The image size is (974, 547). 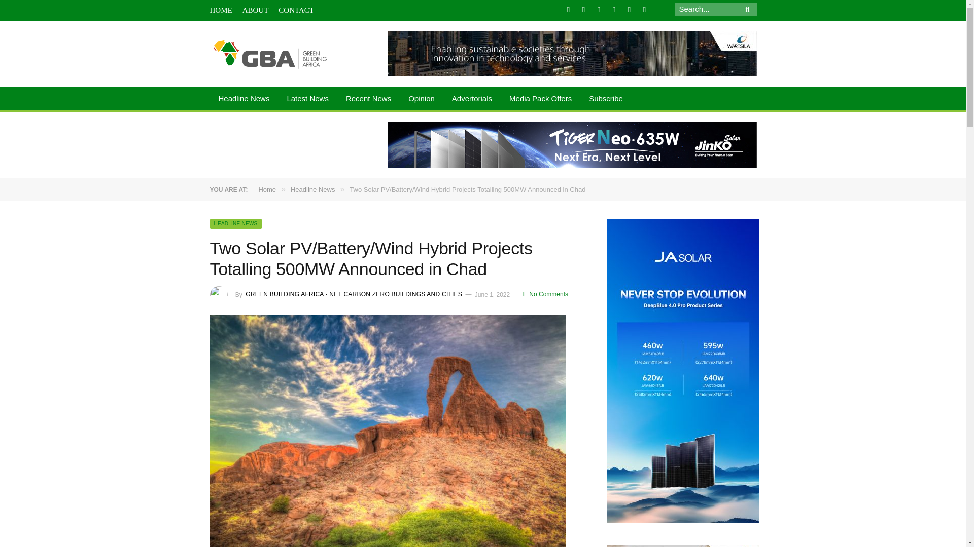 I want to click on LinkedIn, so click(x=599, y=9).